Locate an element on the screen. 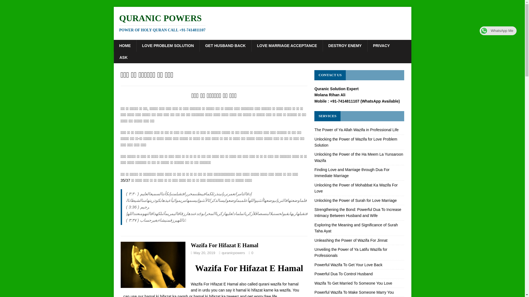  Unlocking the Power of Mohabbat Ka Wazifa For Love is located at coordinates (356, 188).